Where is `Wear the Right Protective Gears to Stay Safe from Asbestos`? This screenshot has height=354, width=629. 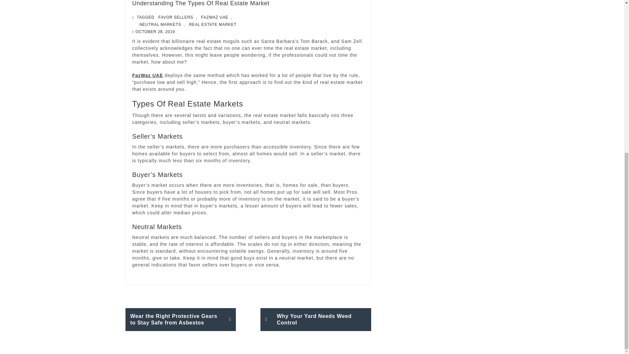
Wear the Right Protective Gears to Stay Safe from Asbestos is located at coordinates (181, 319).